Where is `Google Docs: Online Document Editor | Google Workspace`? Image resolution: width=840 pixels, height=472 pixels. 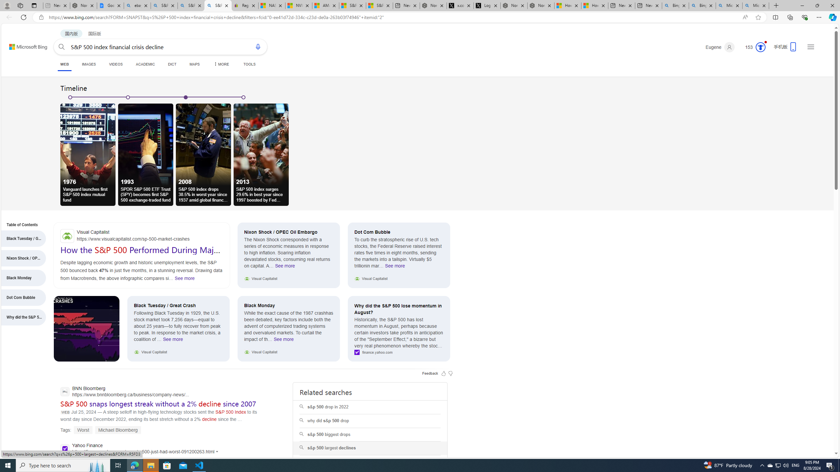
Google Docs: Online Document Editor | Google Workspace is located at coordinates (110, 6).